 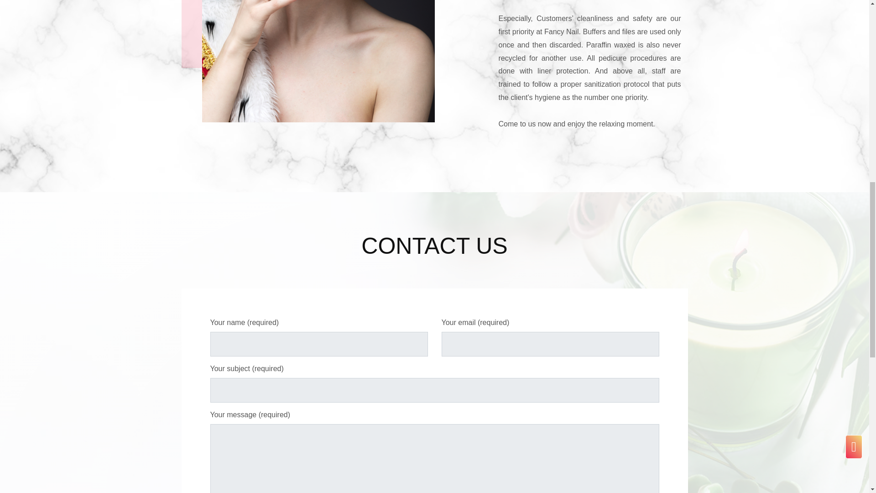 I want to click on Your message, so click(x=434, y=458).